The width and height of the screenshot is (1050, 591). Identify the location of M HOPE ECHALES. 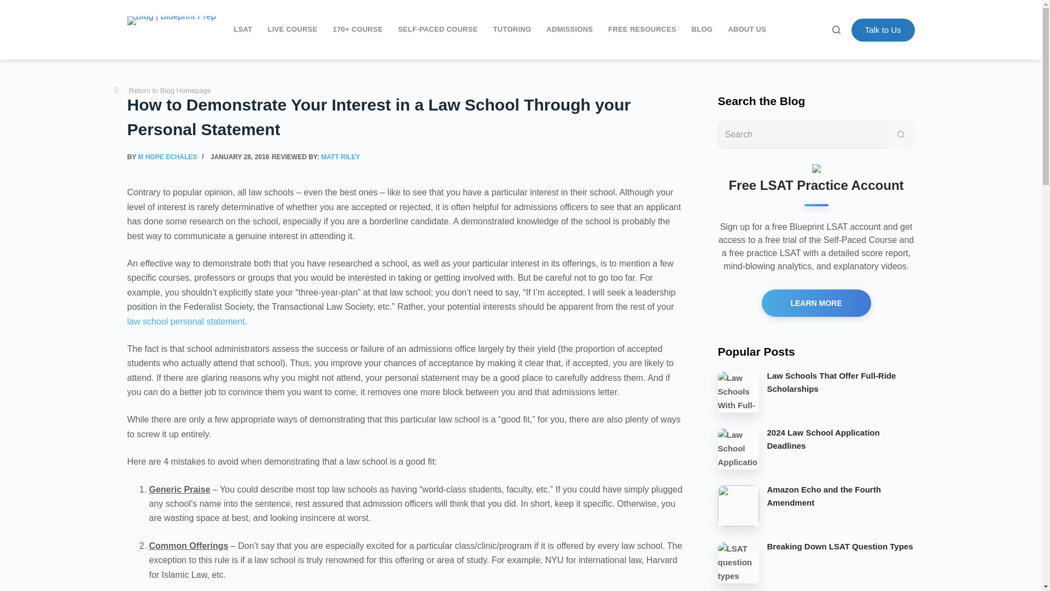
(167, 157).